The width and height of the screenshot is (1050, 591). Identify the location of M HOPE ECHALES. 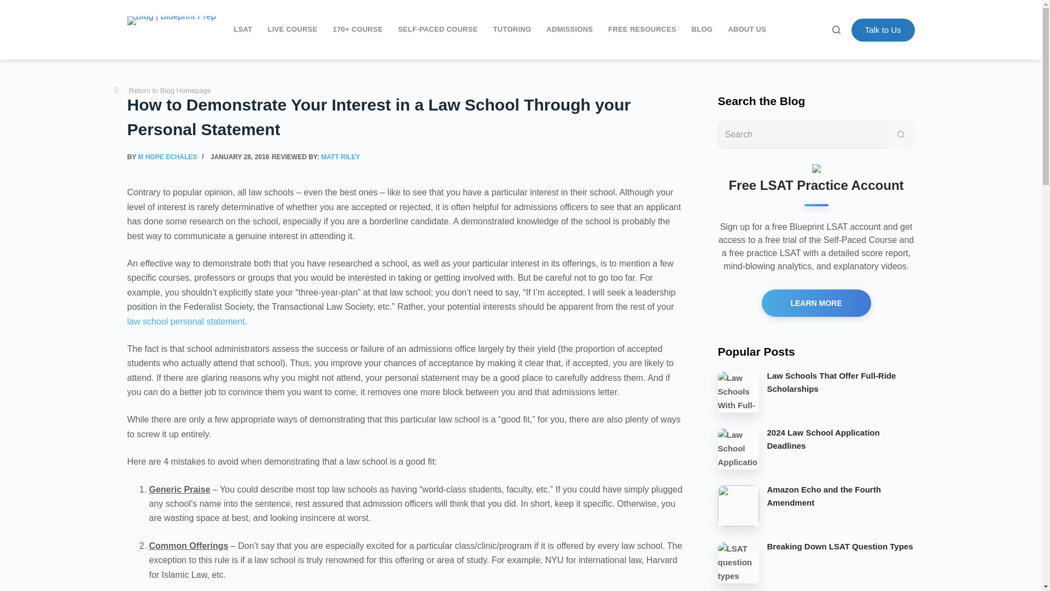
(167, 157).